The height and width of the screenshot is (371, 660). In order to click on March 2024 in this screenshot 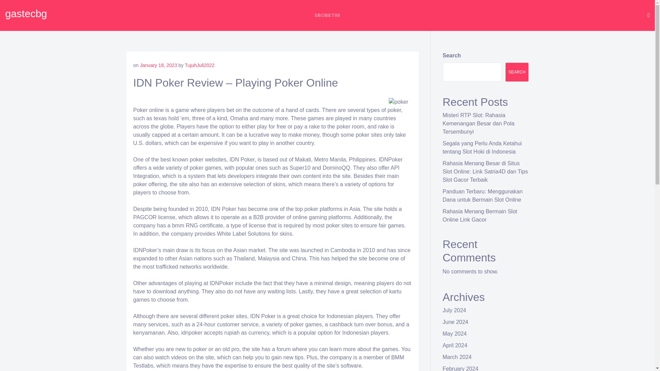, I will do `click(457, 357)`.